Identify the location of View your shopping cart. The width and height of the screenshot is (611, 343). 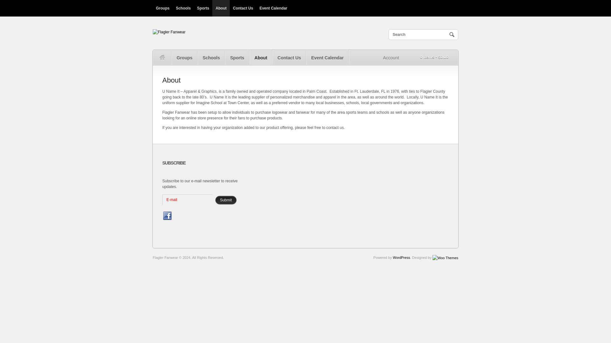
(429, 57).